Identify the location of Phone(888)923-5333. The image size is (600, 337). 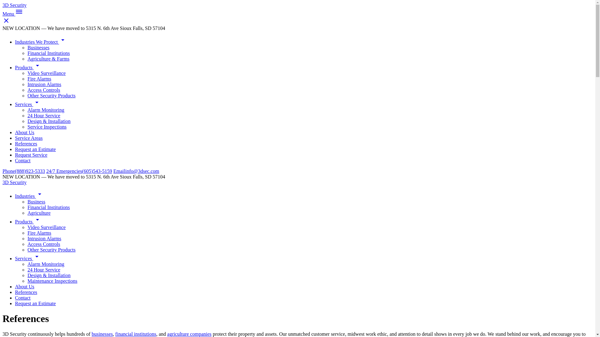
(24, 171).